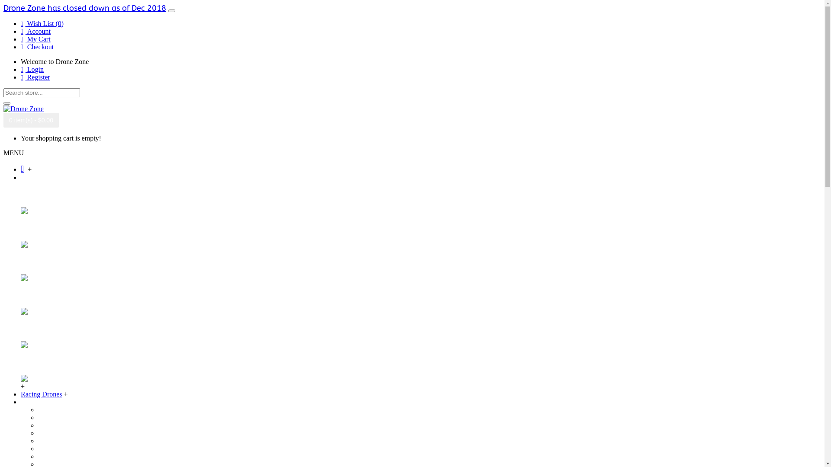  Describe the element at coordinates (58, 418) in the screenshot. I see `DJI Mavic Pro` at that location.